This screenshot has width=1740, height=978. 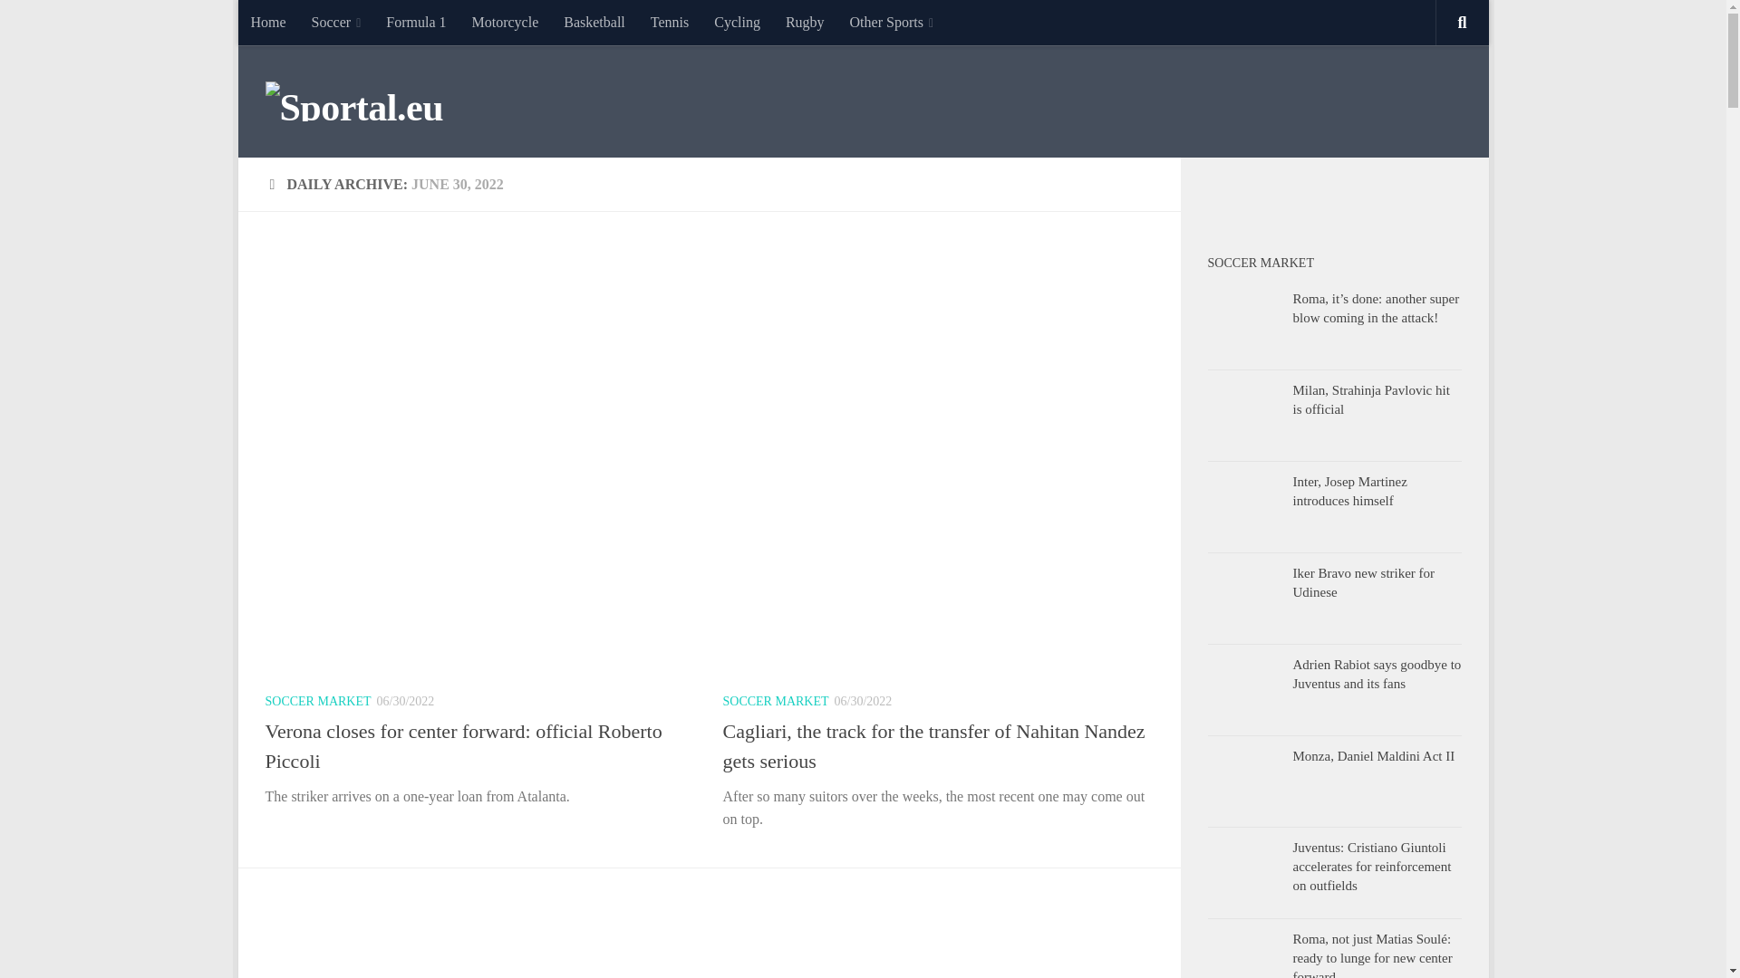 What do you see at coordinates (505, 22) in the screenshot?
I see `Motorcycle` at bounding box center [505, 22].